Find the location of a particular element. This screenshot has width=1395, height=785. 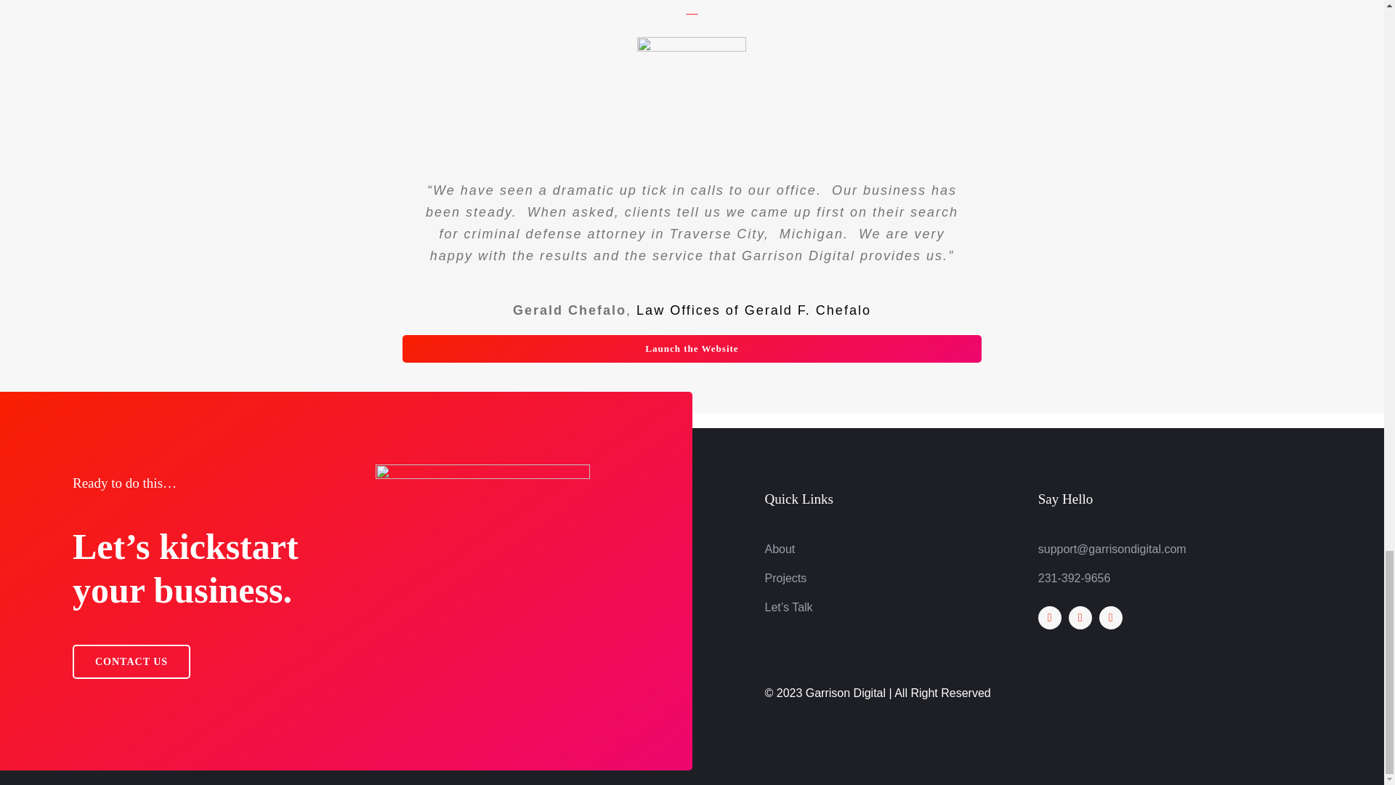

Law Offices of Gerald F. Chefalo is located at coordinates (753, 310).